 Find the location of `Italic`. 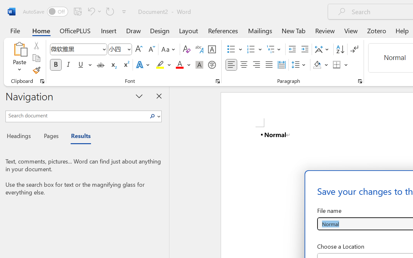

Italic is located at coordinates (68, 65).